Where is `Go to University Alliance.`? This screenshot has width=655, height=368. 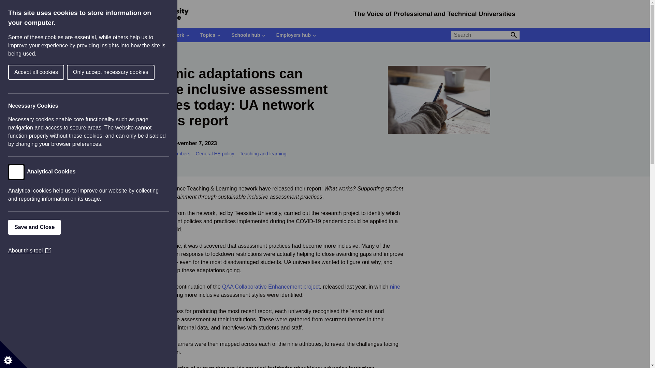 Go to University Alliance. is located at coordinates (136, 54).